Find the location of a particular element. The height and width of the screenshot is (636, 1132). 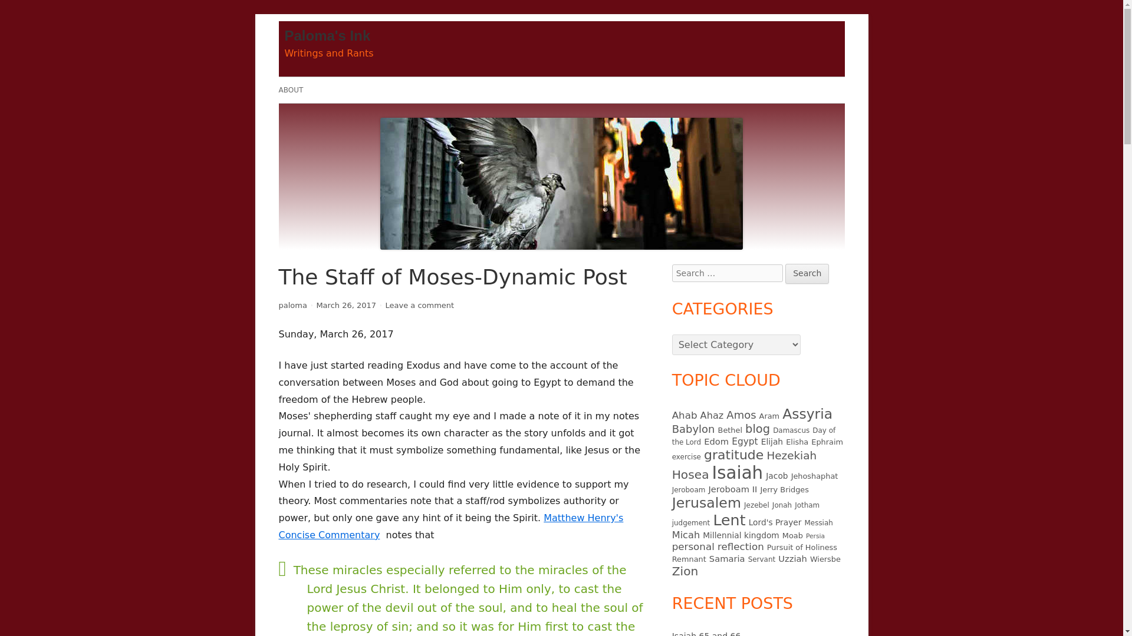

Search is located at coordinates (685, 415).